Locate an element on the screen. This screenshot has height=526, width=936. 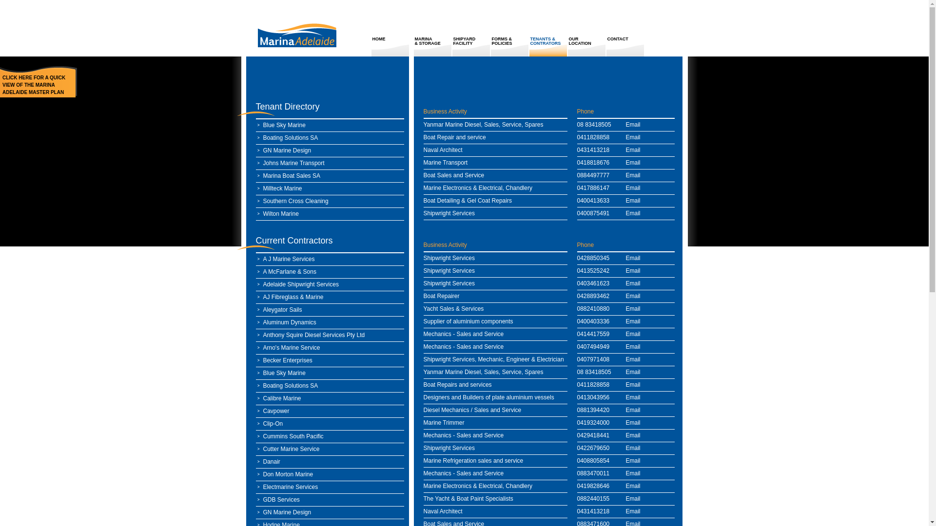
Email is located at coordinates (633, 283).